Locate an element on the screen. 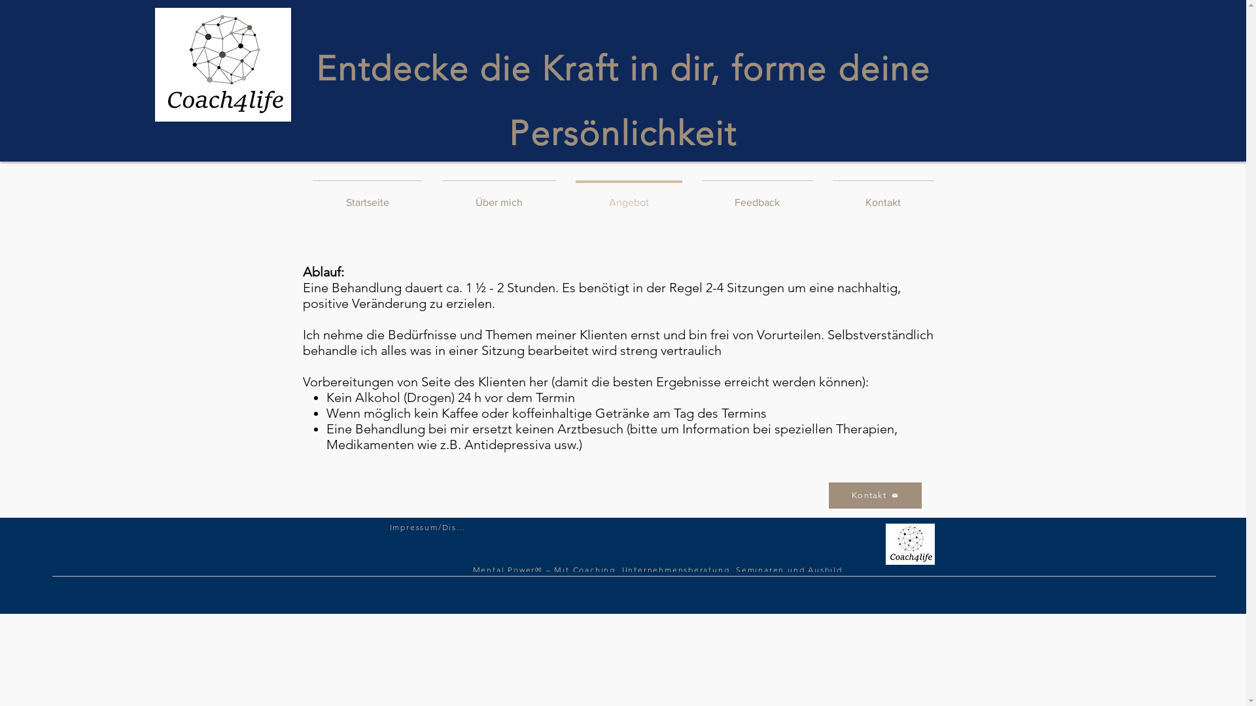 Image resolution: width=1256 pixels, height=706 pixels. Logo Coach4life_instagram_edited.jpg is located at coordinates (911, 544).